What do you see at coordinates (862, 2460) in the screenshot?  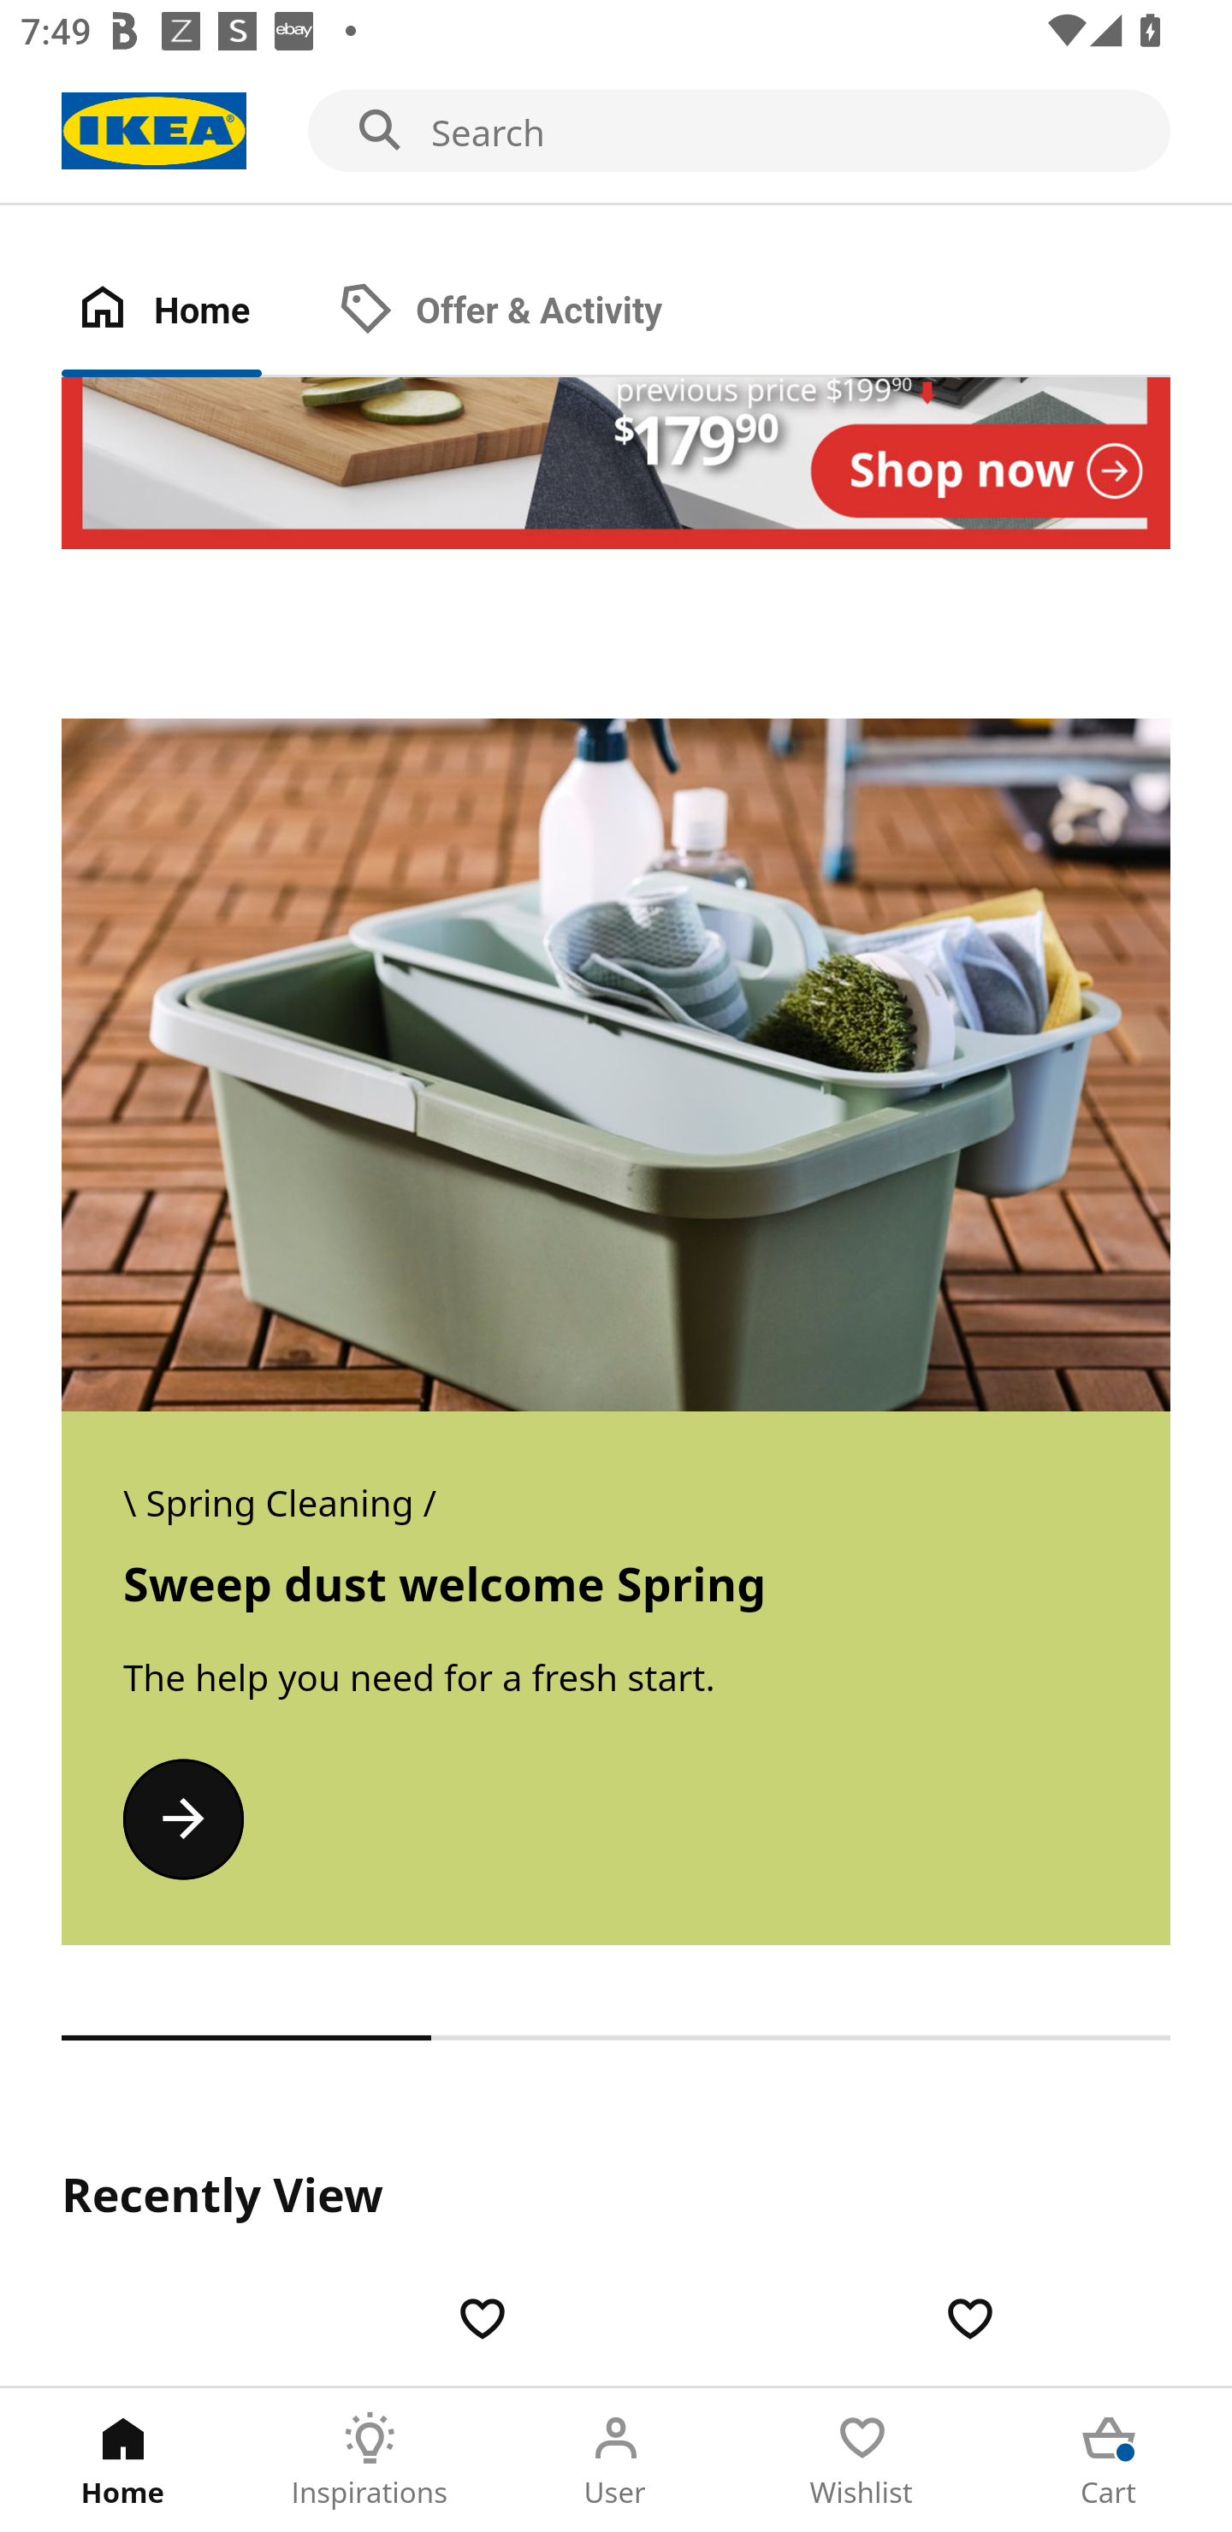 I see `Wishlist
Tab 4 of 5` at bounding box center [862, 2460].